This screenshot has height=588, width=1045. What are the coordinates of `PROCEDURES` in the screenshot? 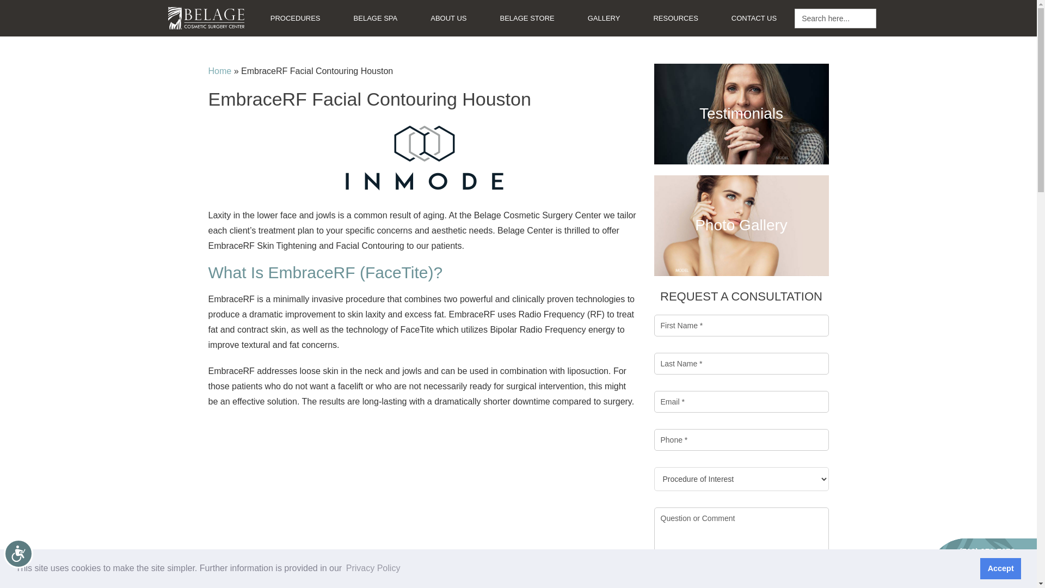 It's located at (295, 18).